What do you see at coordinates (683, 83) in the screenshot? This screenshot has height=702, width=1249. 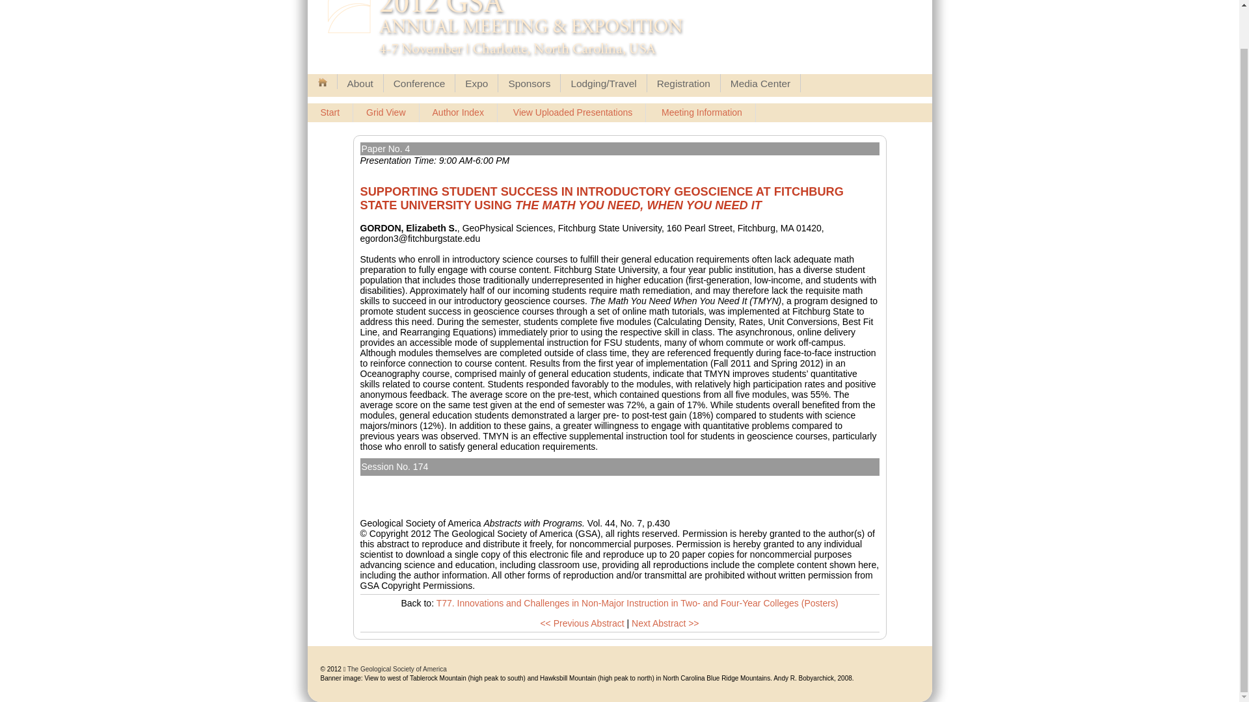 I see `Registration` at bounding box center [683, 83].